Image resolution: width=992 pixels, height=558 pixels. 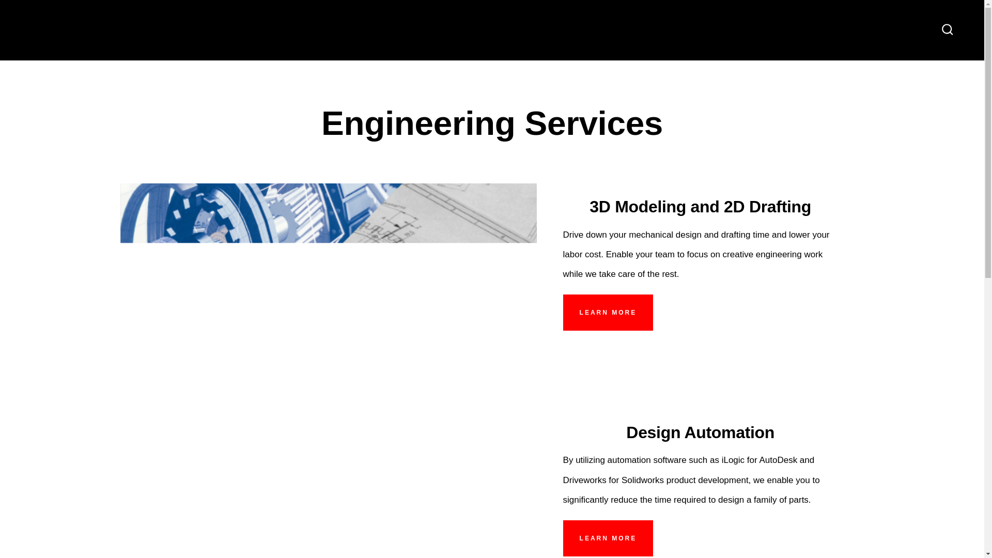 I want to click on LEARN MORE, so click(x=609, y=313).